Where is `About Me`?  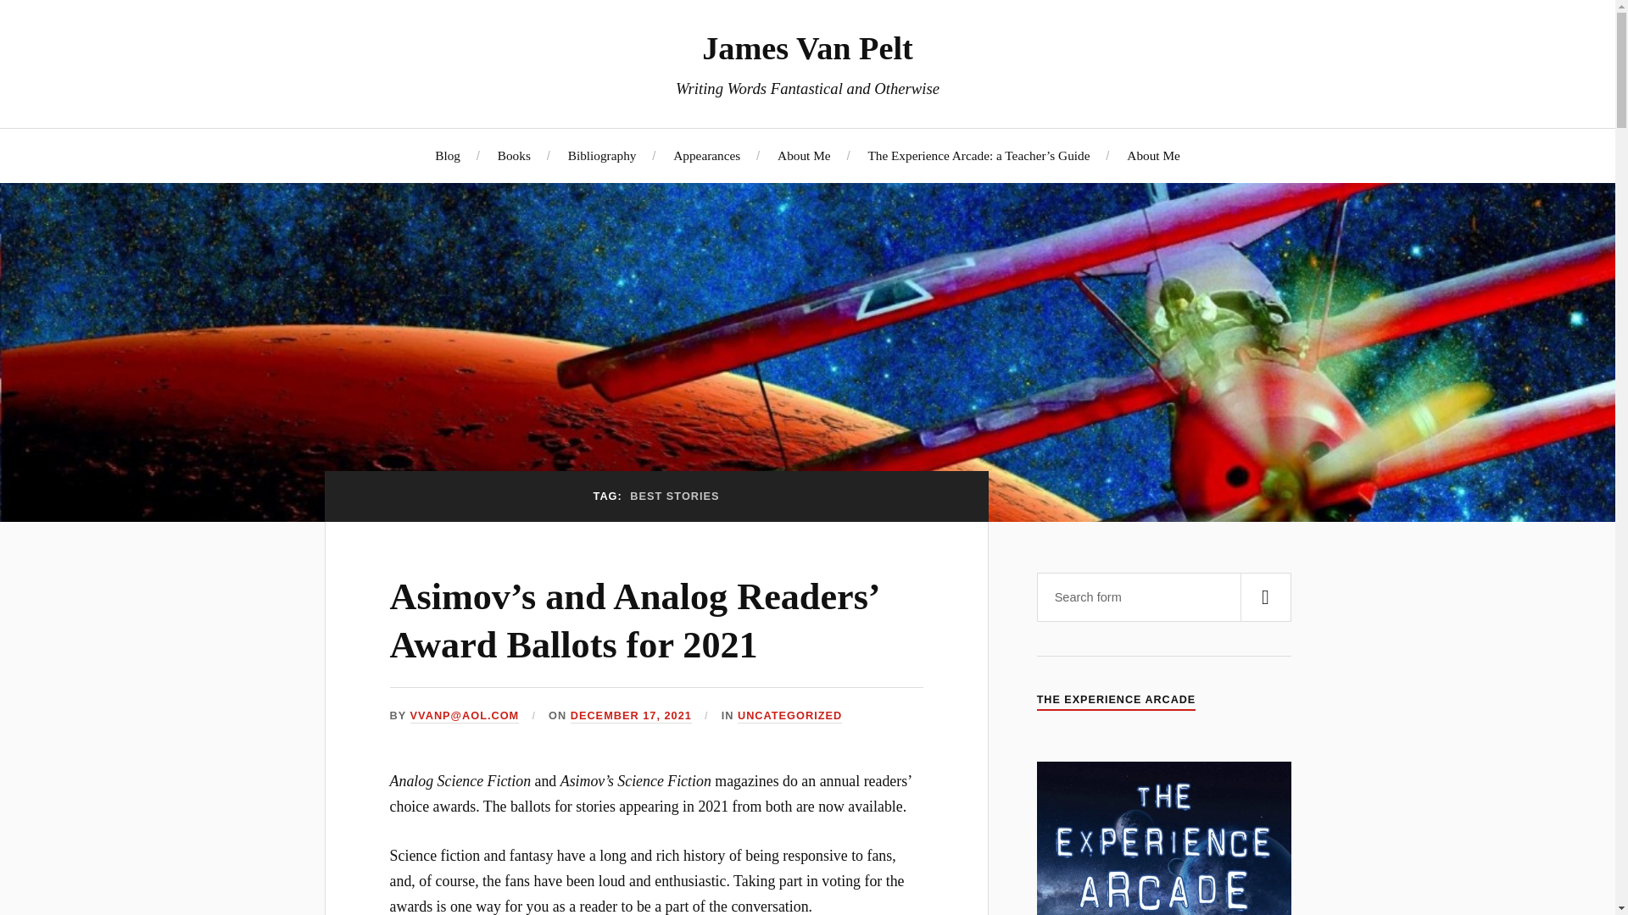
About Me is located at coordinates (1152, 155).